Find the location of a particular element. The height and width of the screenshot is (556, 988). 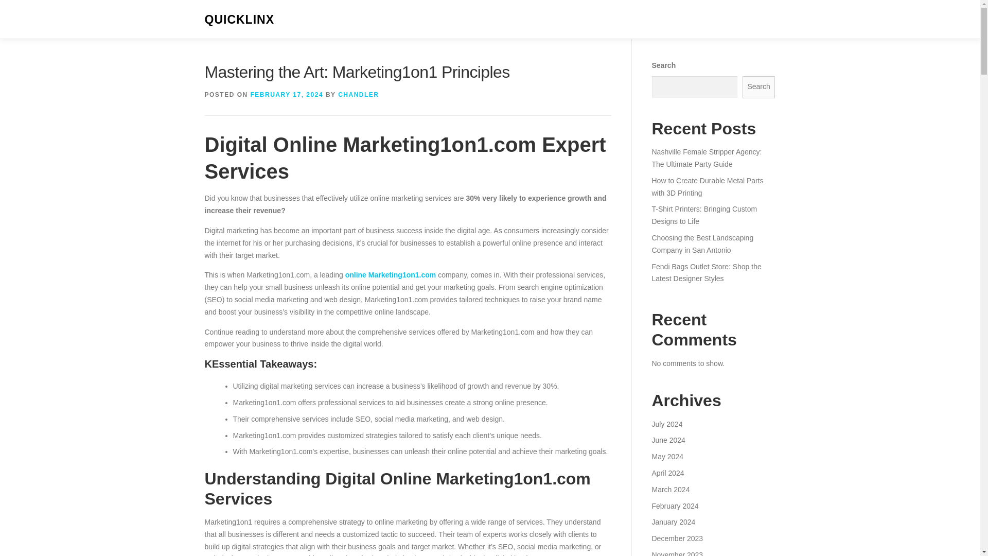

Nashville Female Stripper Agency: The Ultimate Party Guide is located at coordinates (706, 158).